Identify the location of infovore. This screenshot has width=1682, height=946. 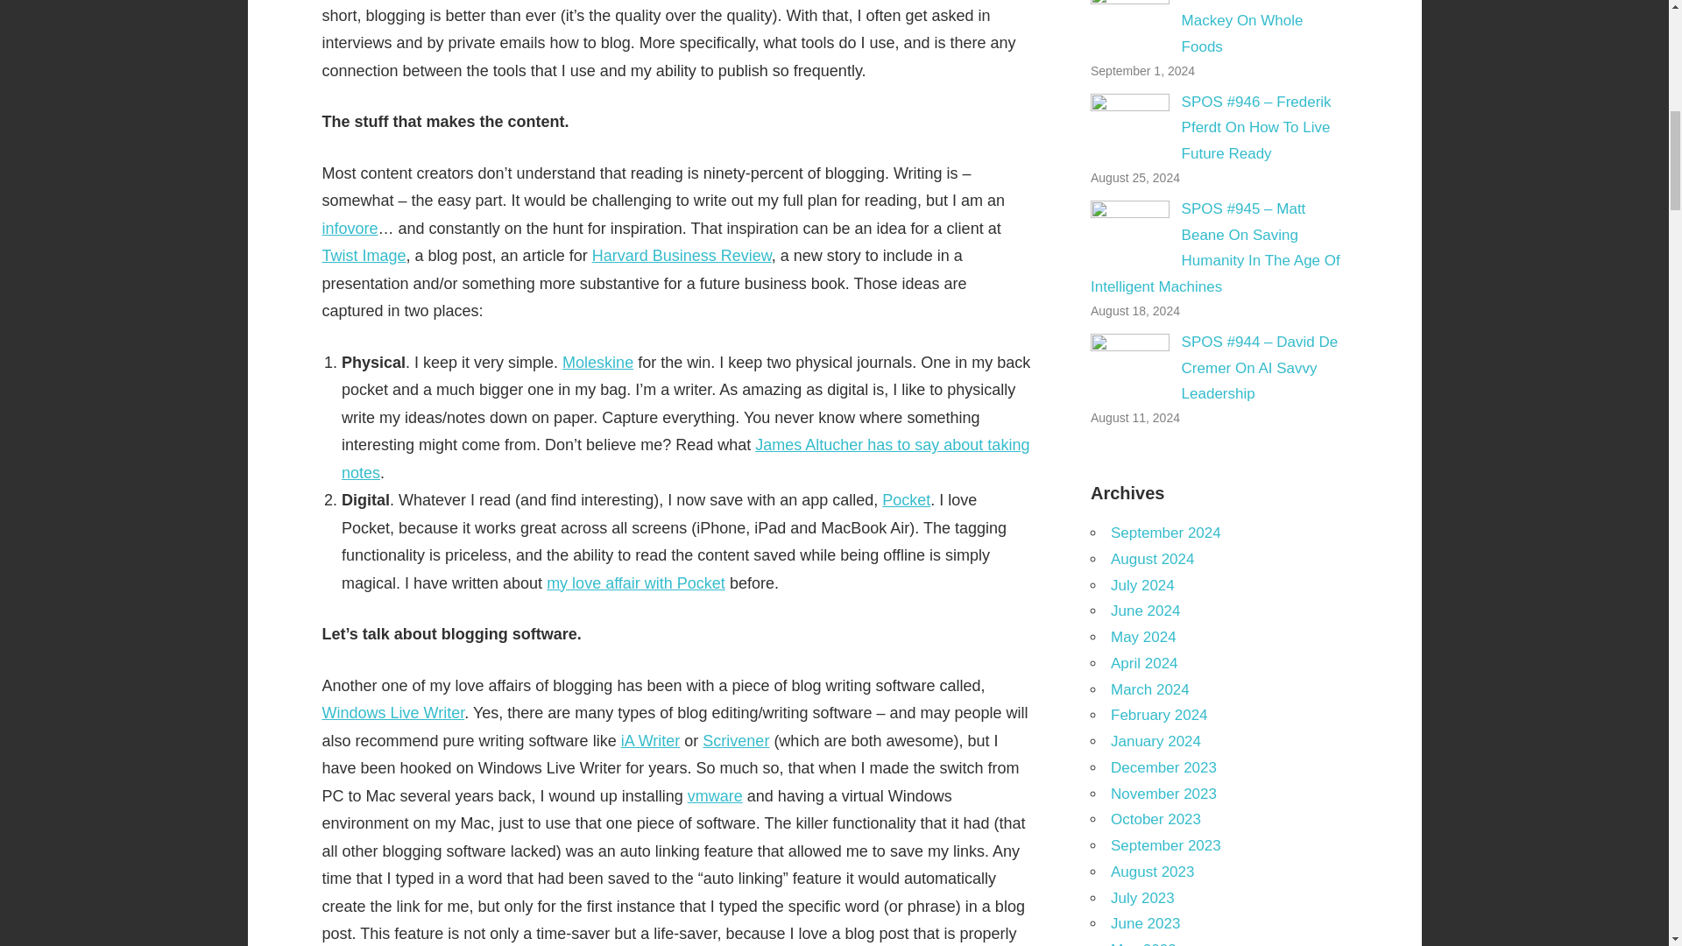
(350, 228).